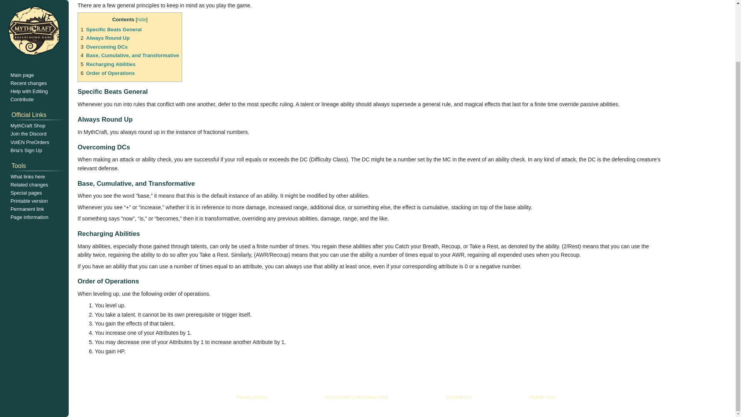  Describe the element at coordinates (22, 32) in the screenshot. I see `Contribute` at that location.